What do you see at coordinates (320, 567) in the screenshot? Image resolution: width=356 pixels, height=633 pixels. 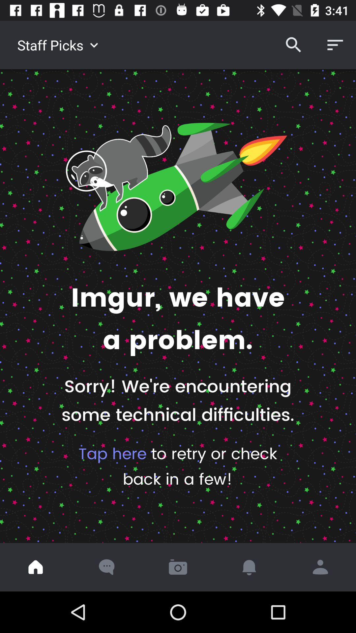 I see `friends button` at bounding box center [320, 567].